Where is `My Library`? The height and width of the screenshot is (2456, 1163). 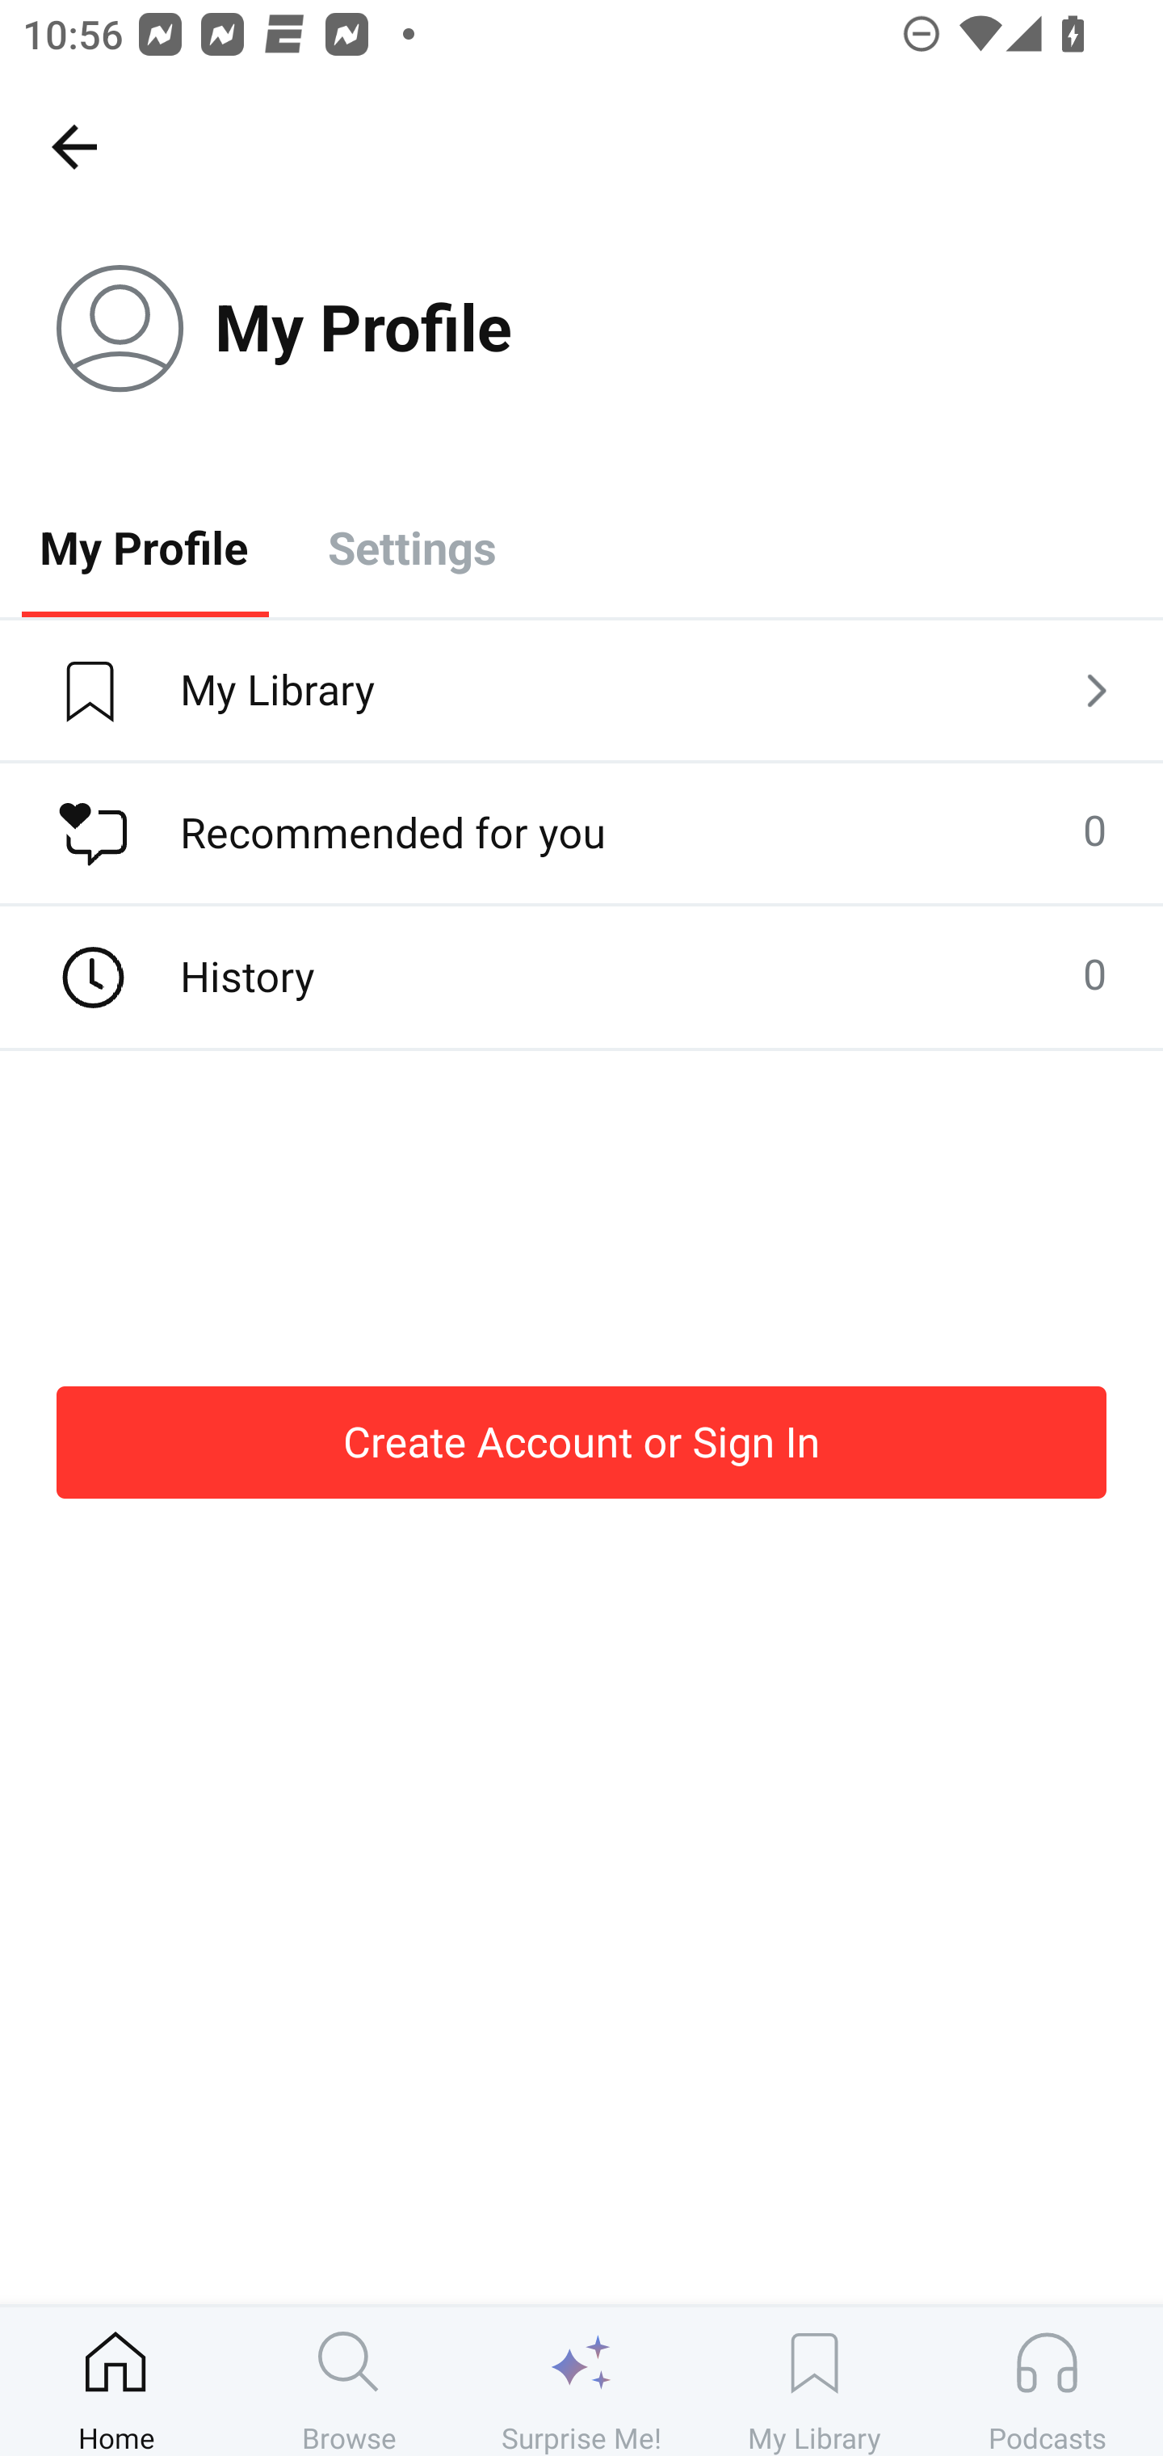 My Library is located at coordinates (814, 2381).